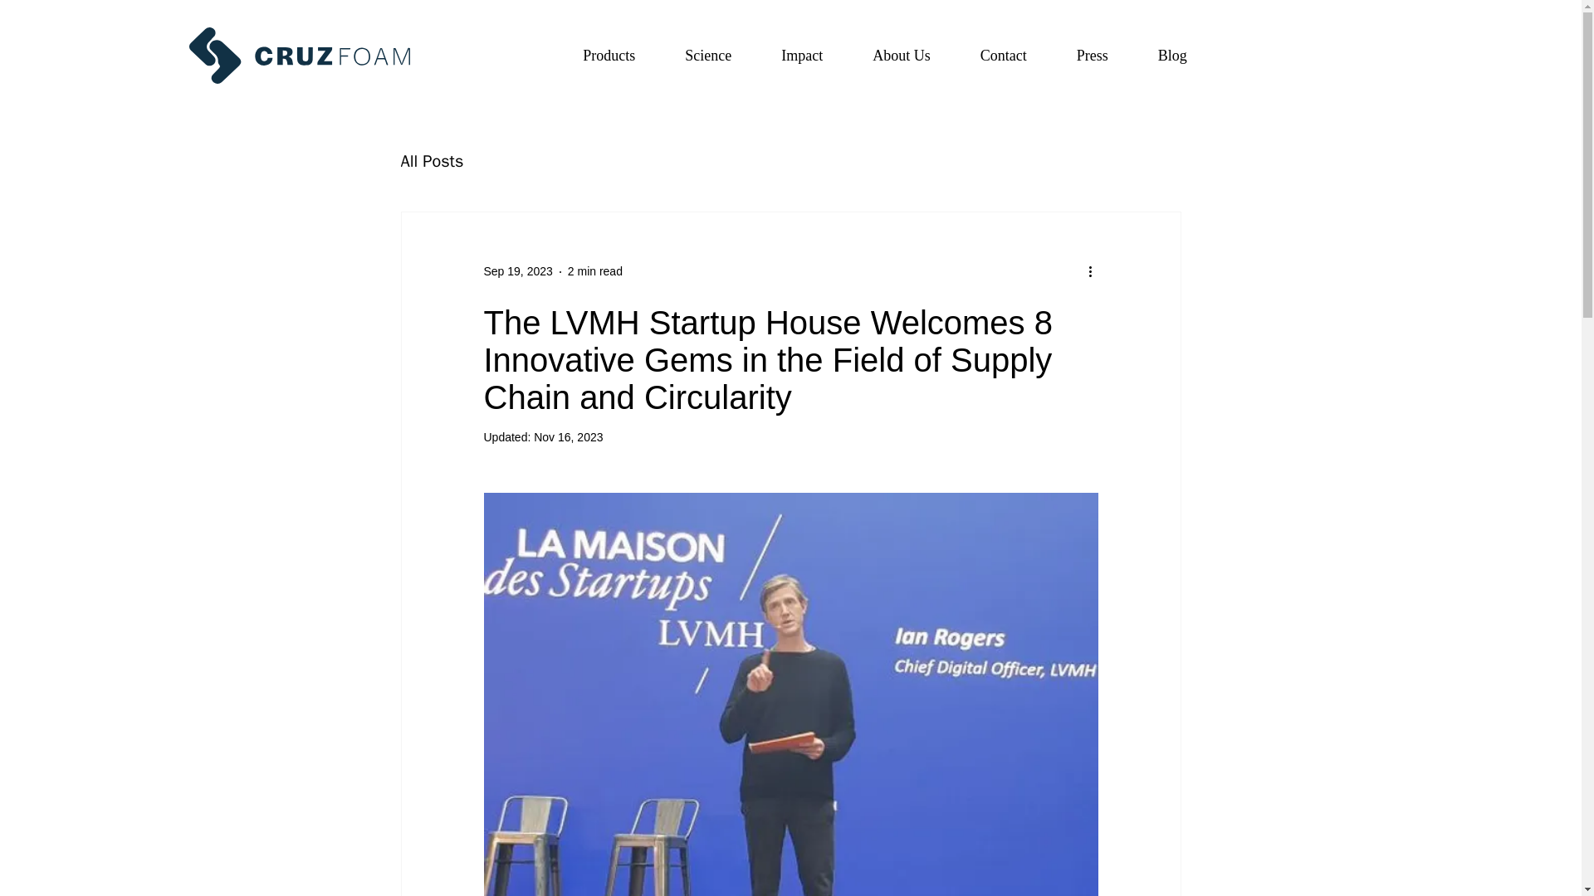  I want to click on Sep 19, 2023, so click(432, 161).